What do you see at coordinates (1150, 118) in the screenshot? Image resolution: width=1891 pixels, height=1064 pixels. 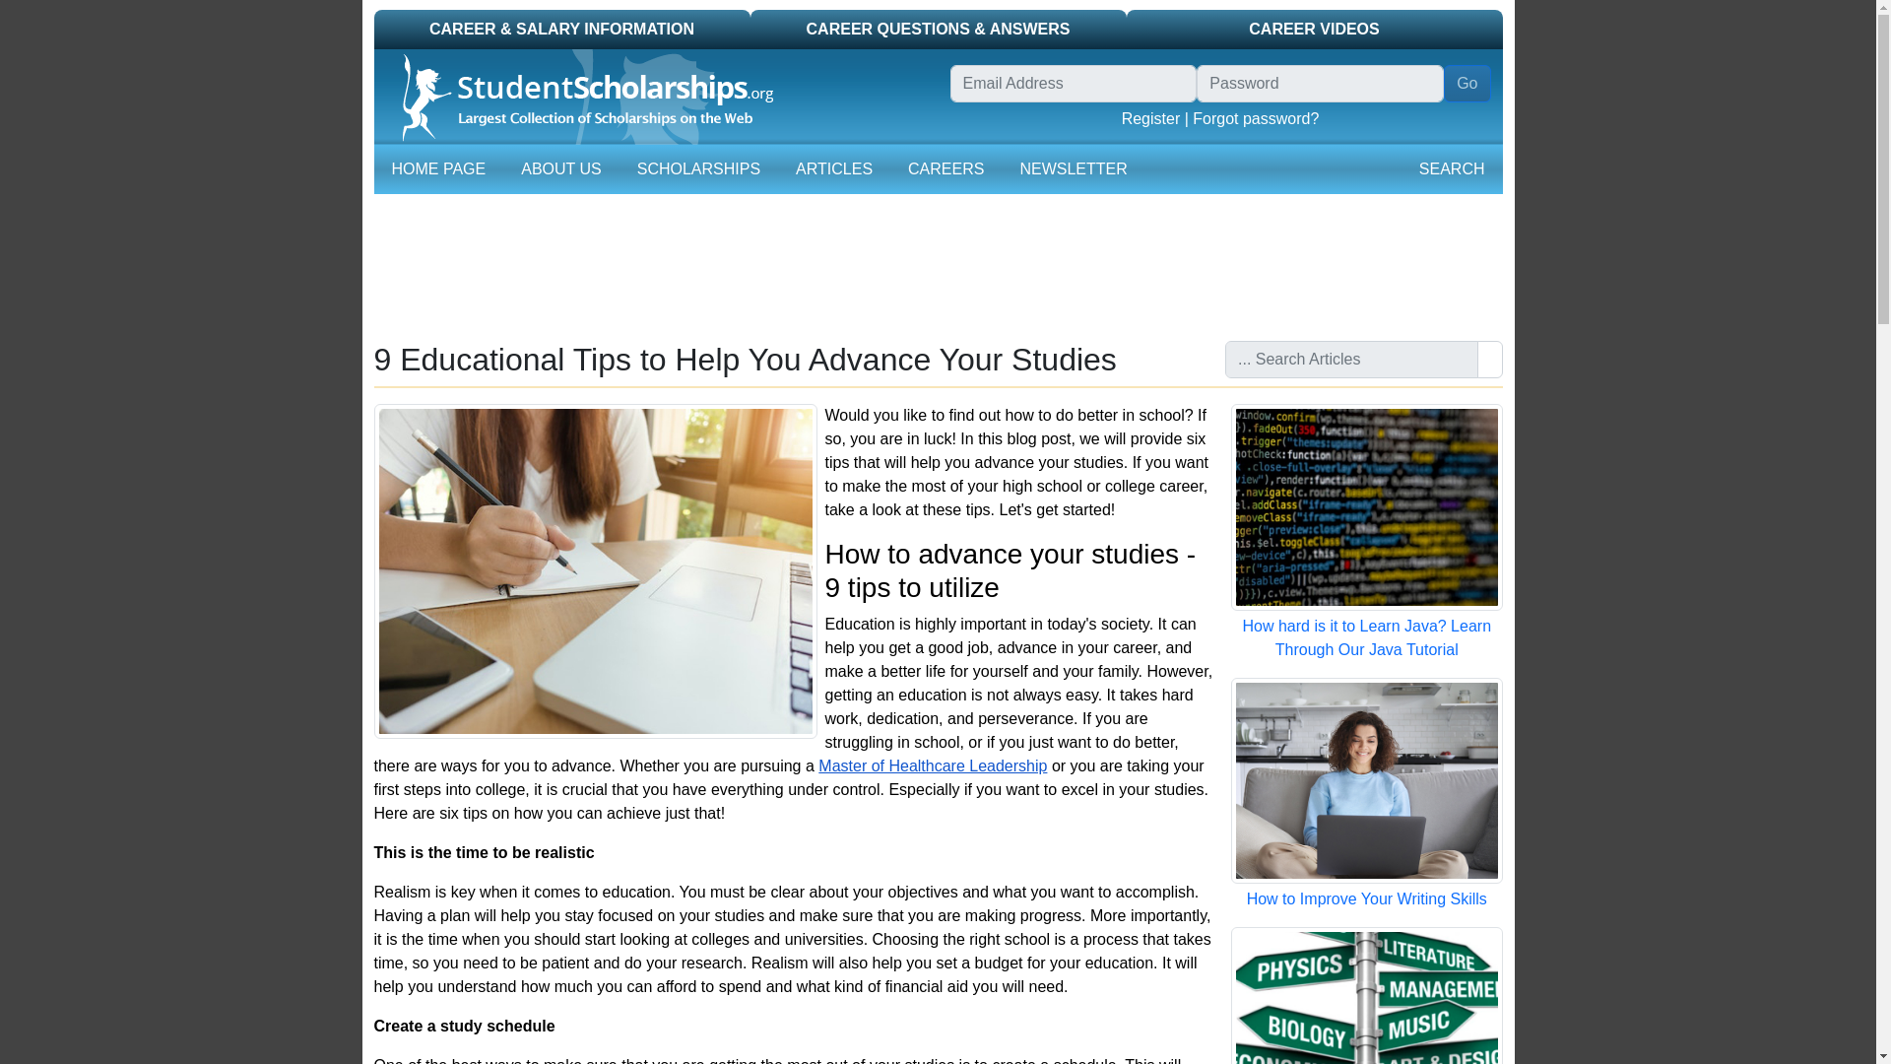 I see `Register` at bounding box center [1150, 118].